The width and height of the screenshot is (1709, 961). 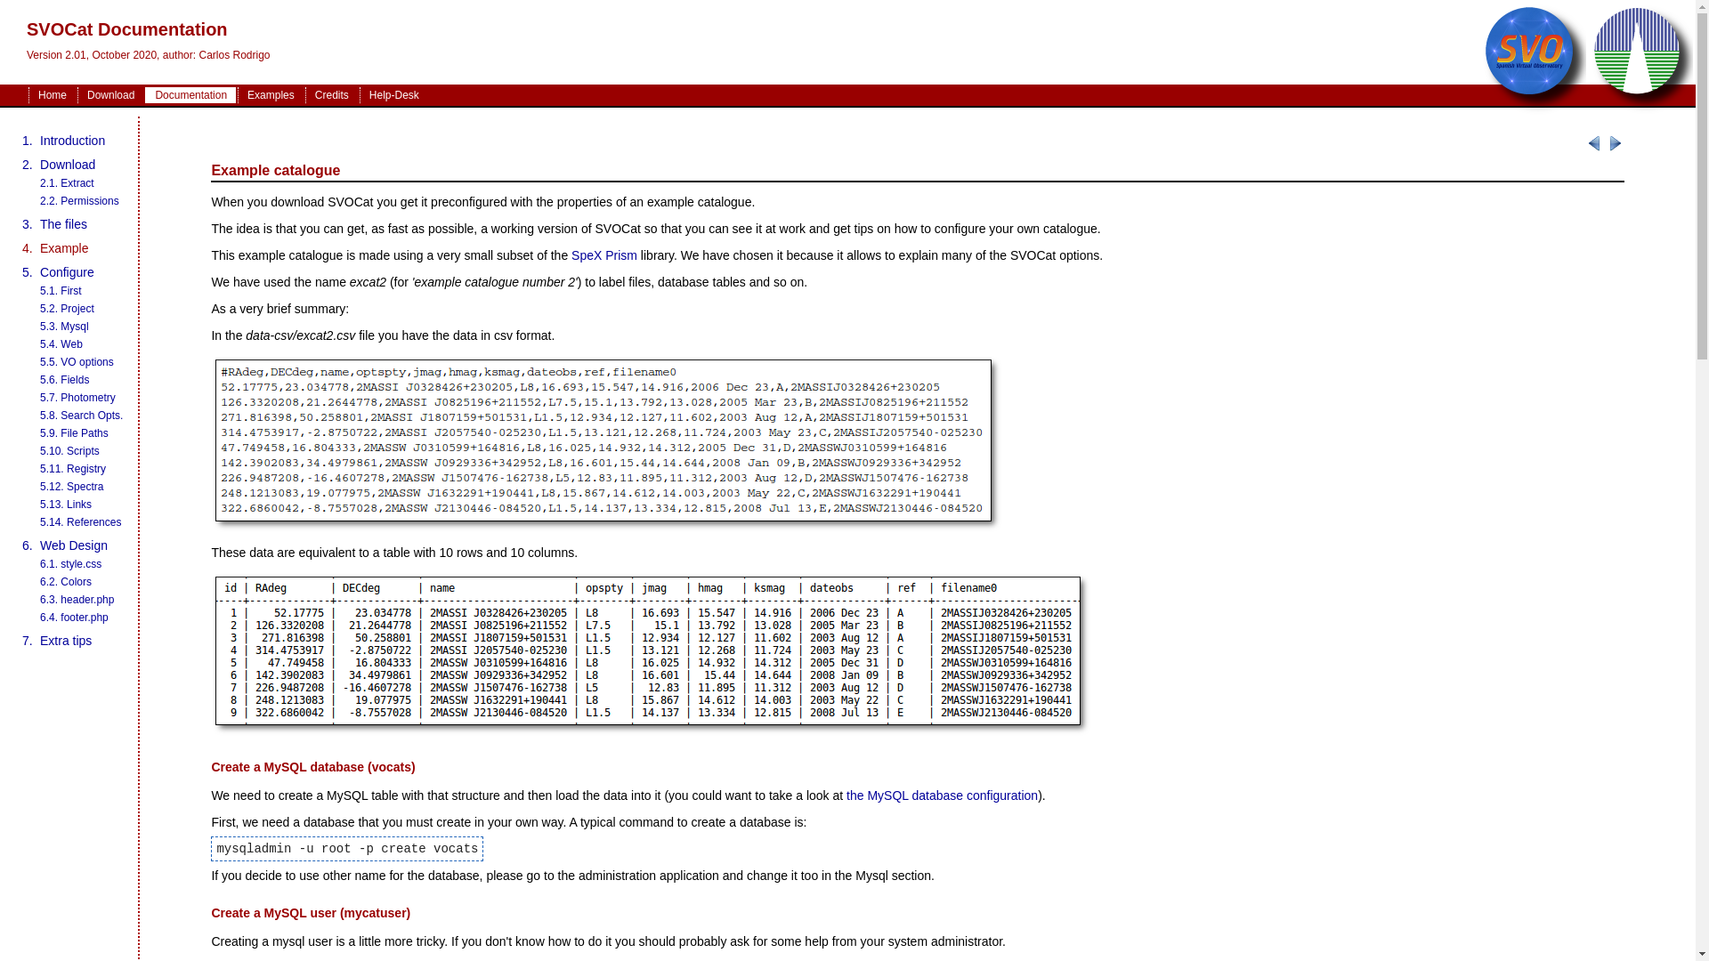 I want to click on 5.8. Search Opts., so click(x=81, y=416).